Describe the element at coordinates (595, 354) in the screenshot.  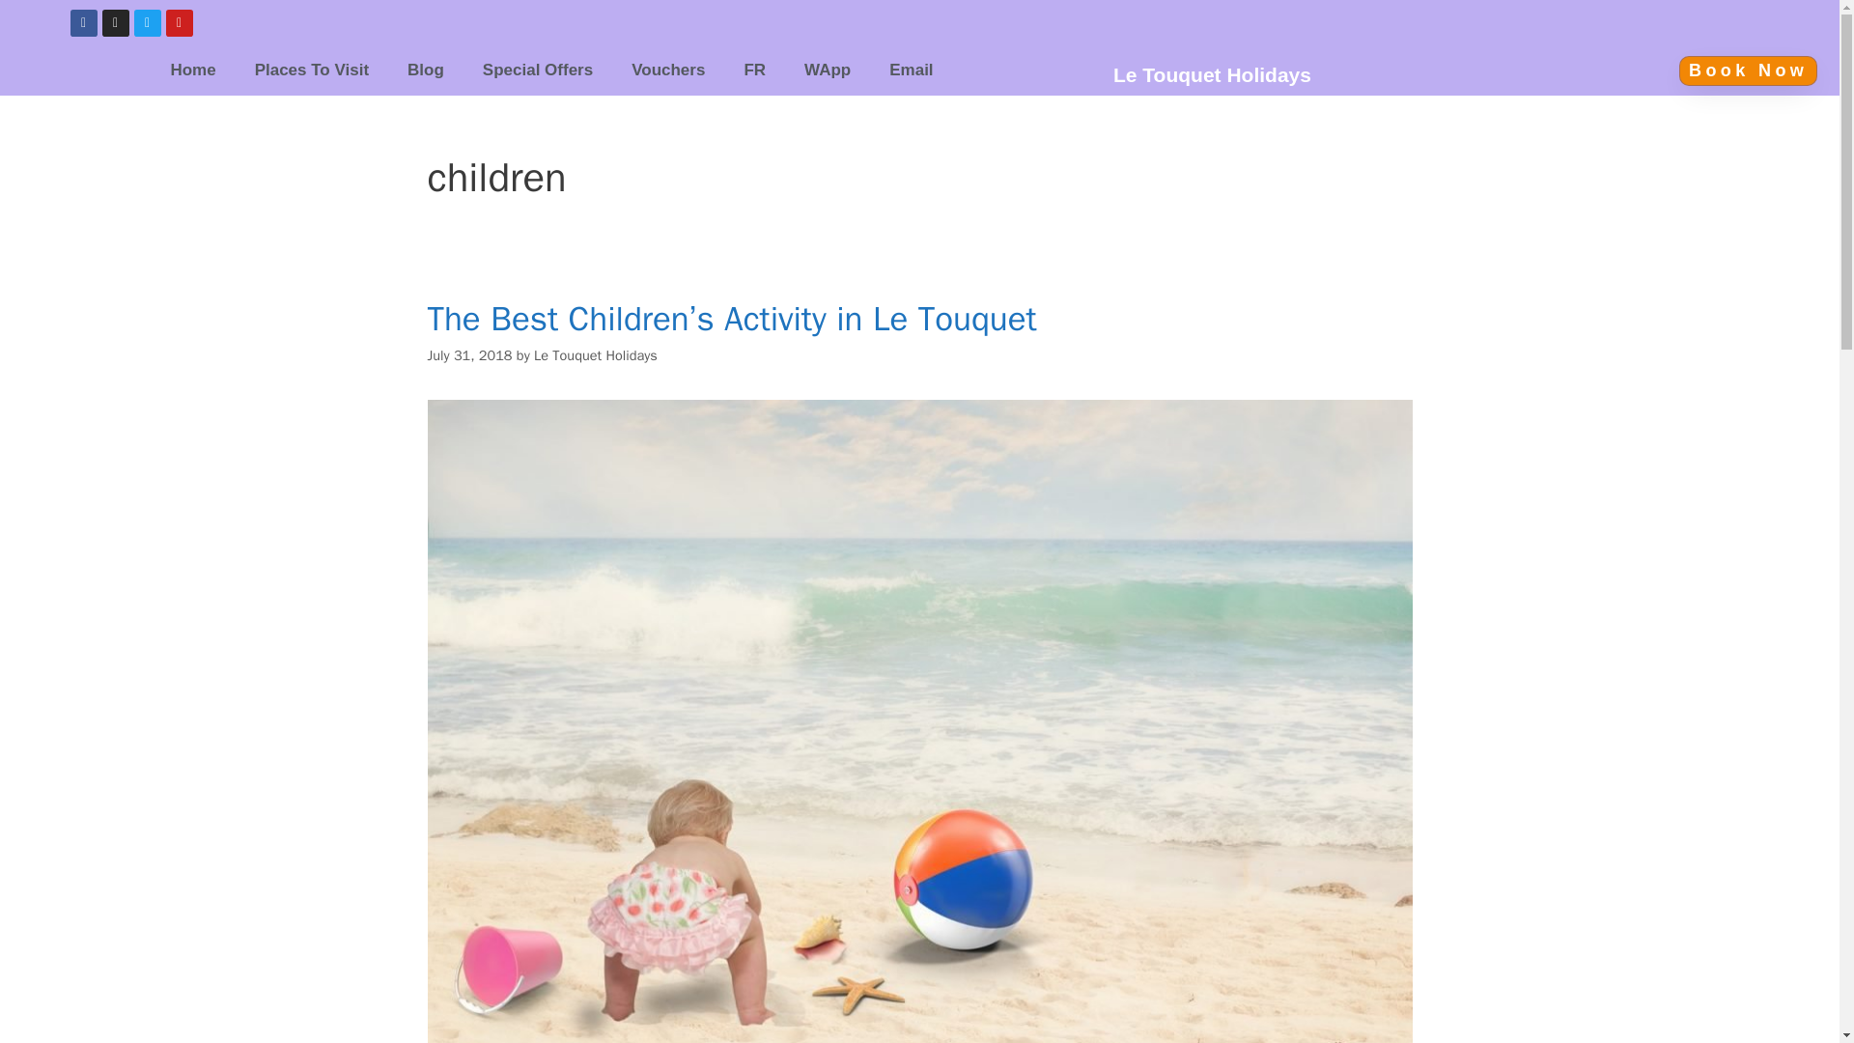
I see `Le Touquet Holidays` at that location.